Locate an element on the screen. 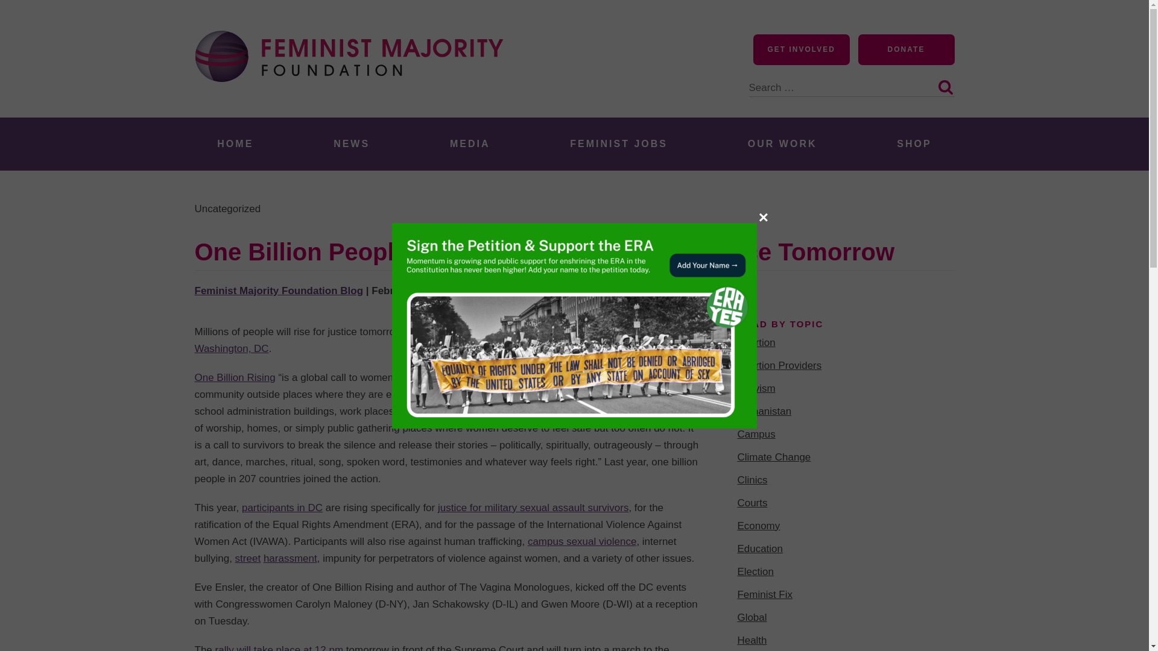  HOME is located at coordinates (235, 143).